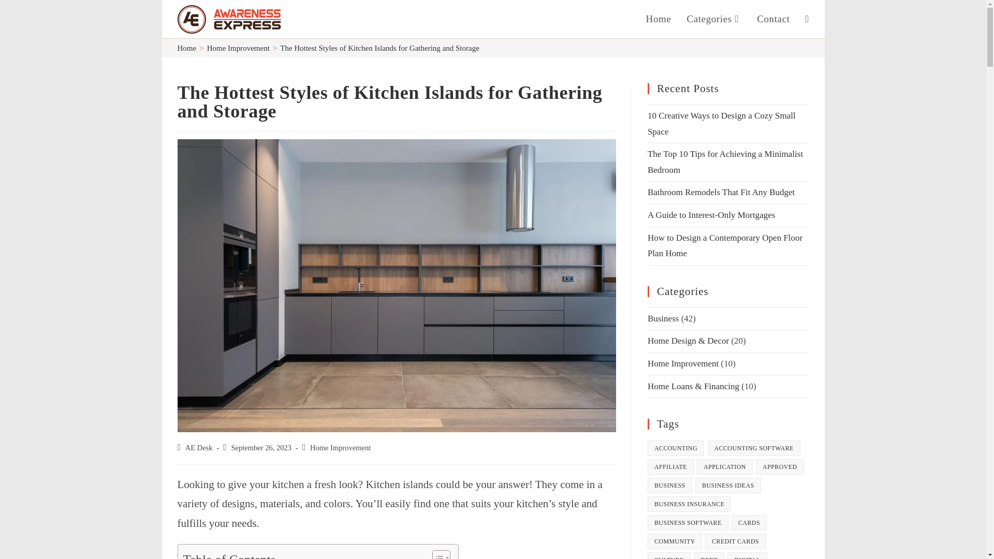 The width and height of the screenshot is (994, 559). Describe the element at coordinates (714, 19) in the screenshot. I see `Categories` at that location.